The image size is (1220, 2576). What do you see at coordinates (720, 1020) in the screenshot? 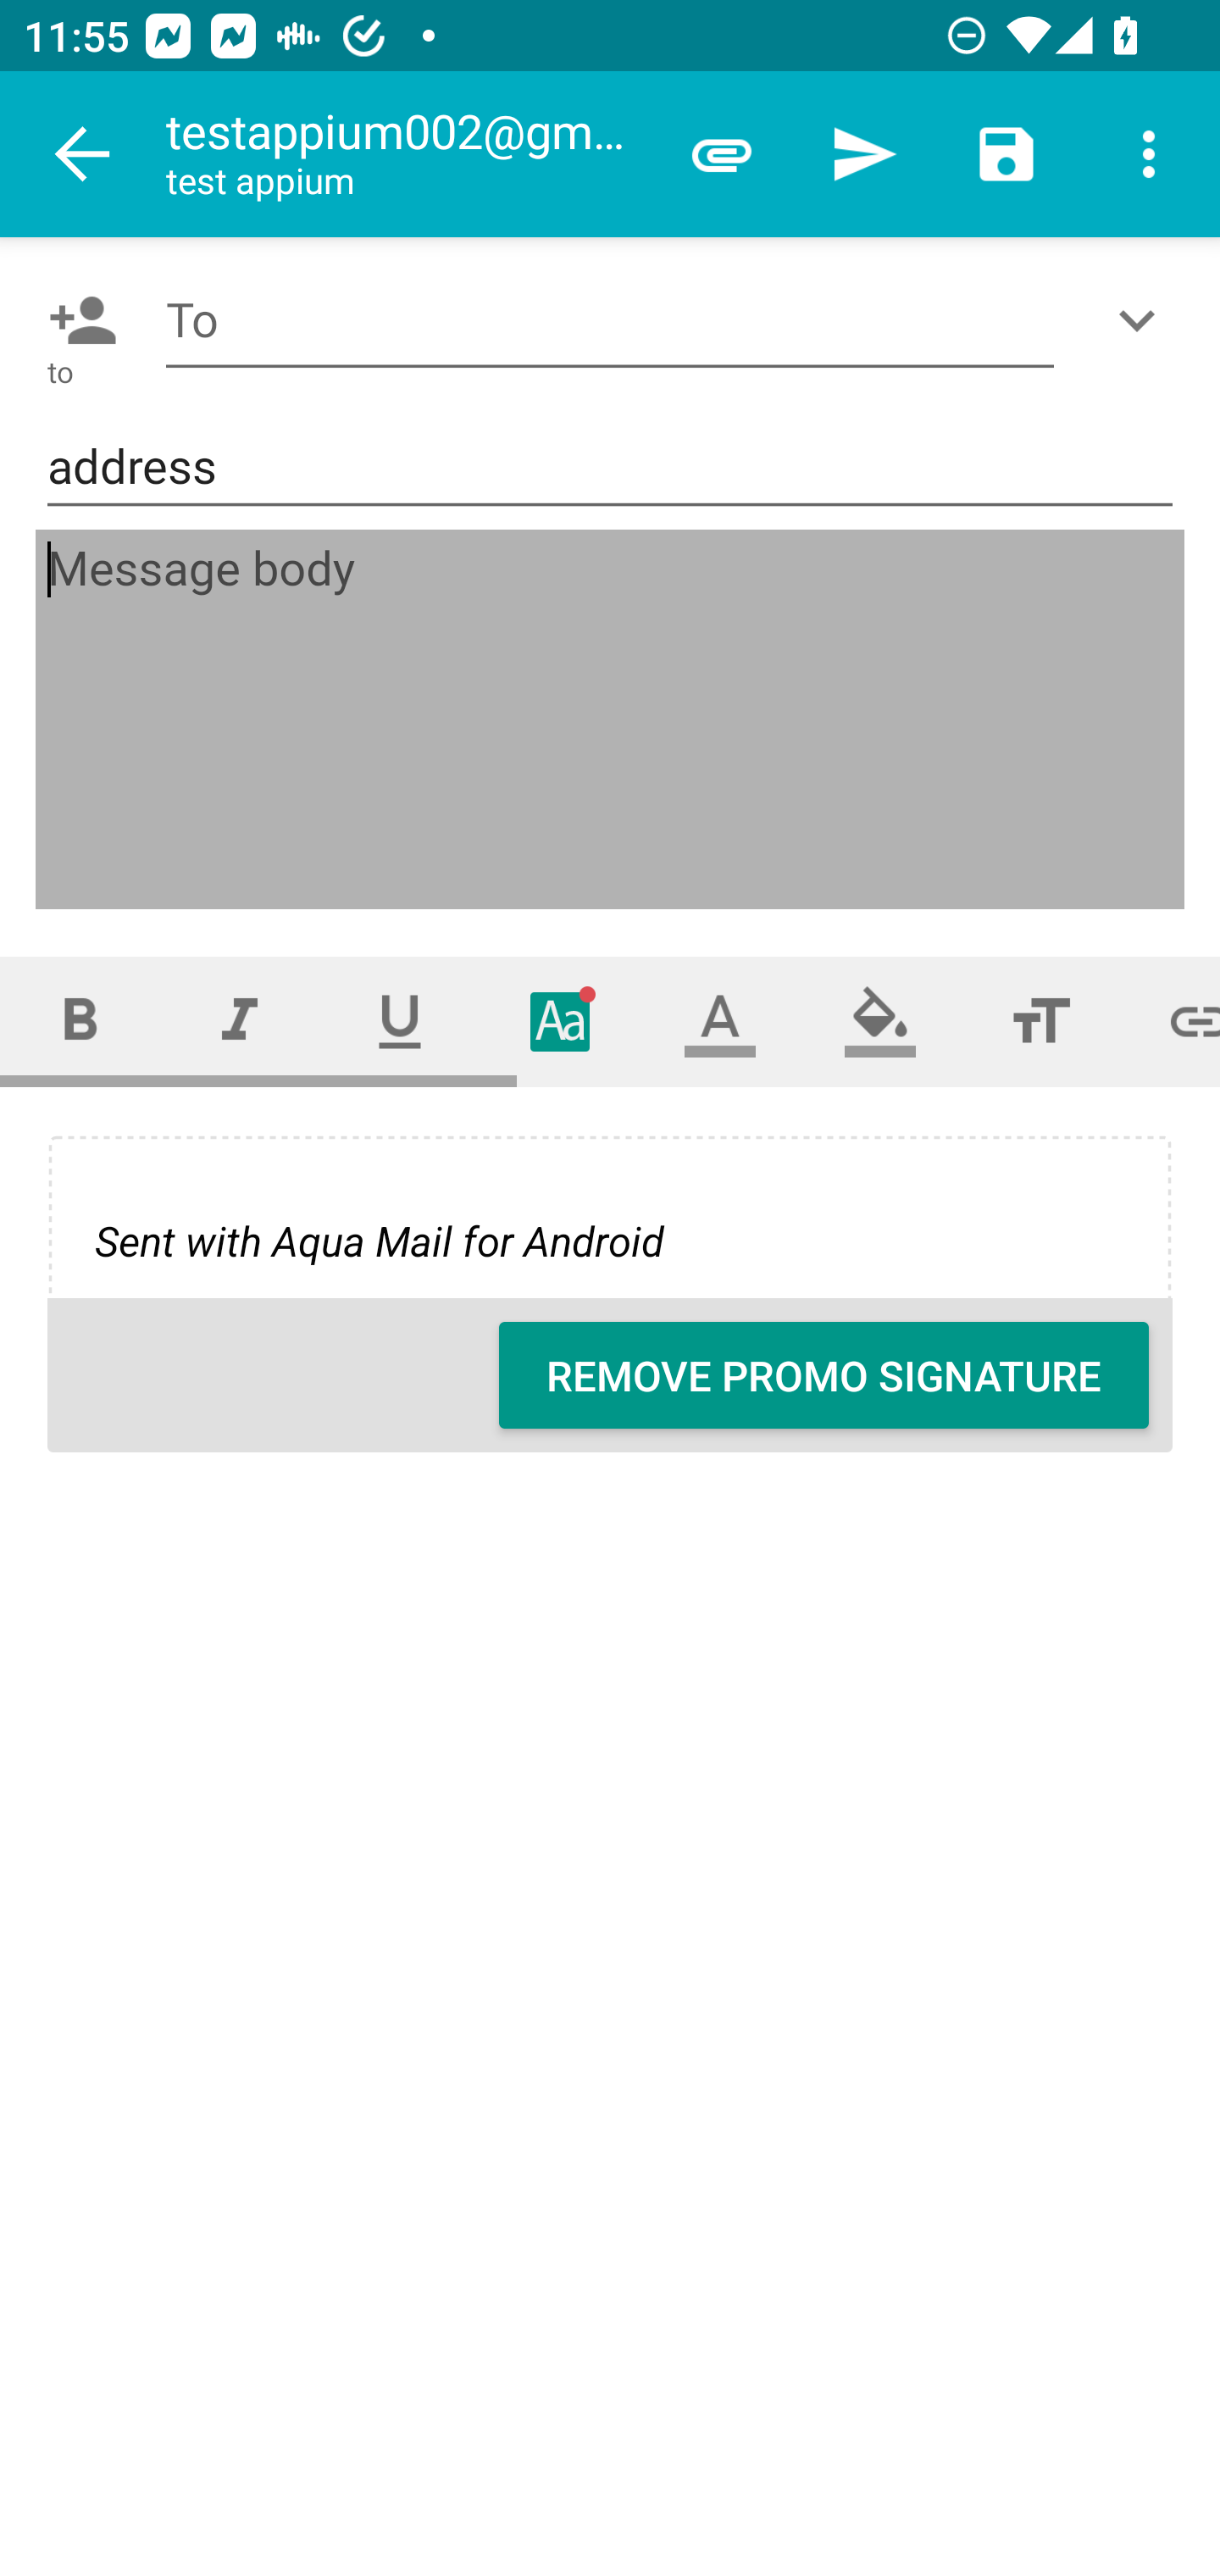
I see `Text color` at bounding box center [720, 1020].